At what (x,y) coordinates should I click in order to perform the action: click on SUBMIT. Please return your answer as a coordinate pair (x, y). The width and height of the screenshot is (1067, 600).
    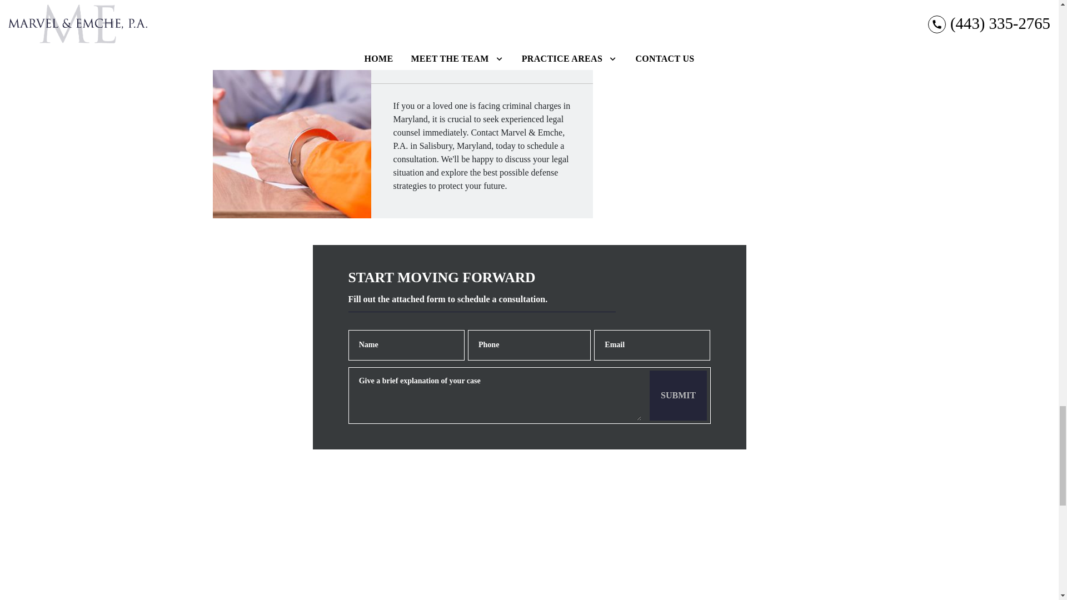
    Looking at the image, I should click on (678, 396).